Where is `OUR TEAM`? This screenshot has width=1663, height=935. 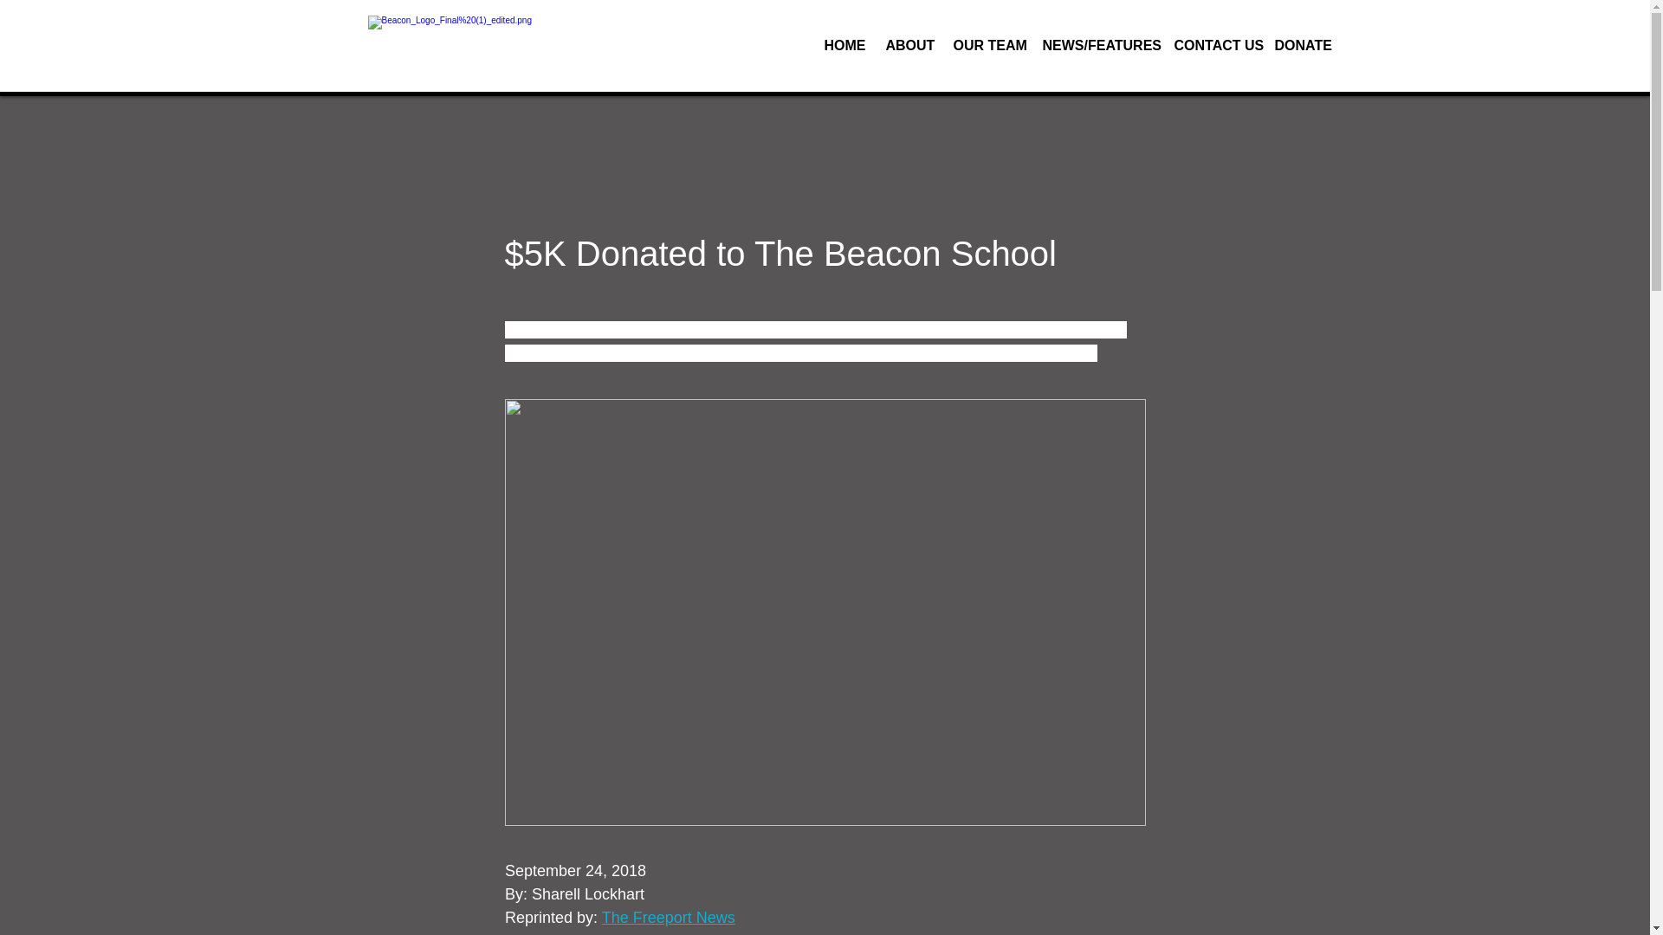 OUR TEAM is located at coordinates (985, 46).